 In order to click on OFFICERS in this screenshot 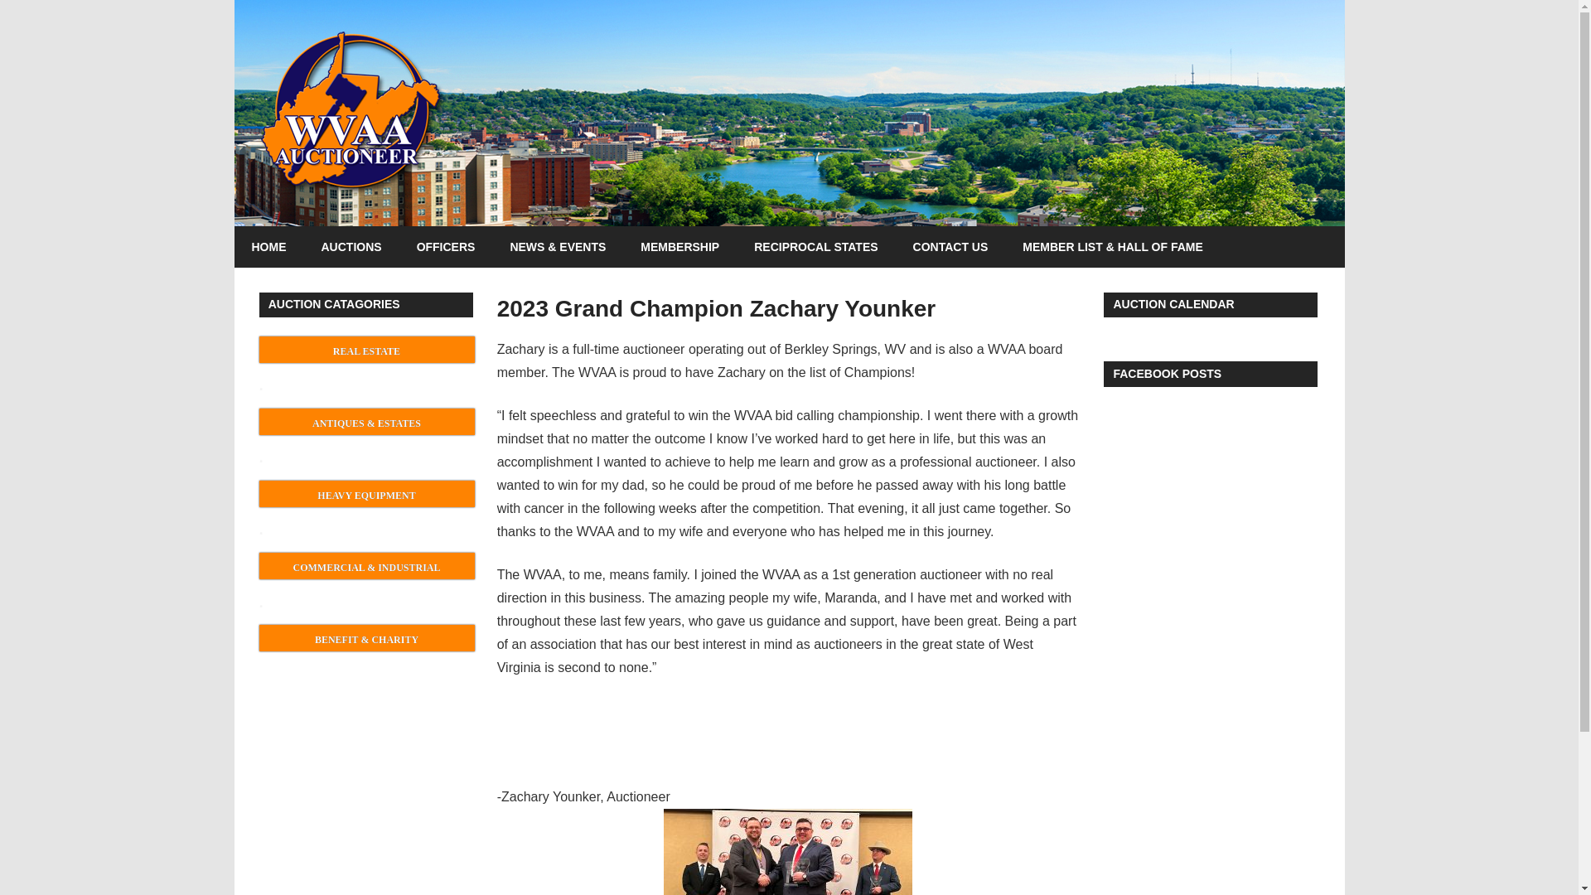, I will do `click(446, 247)`.